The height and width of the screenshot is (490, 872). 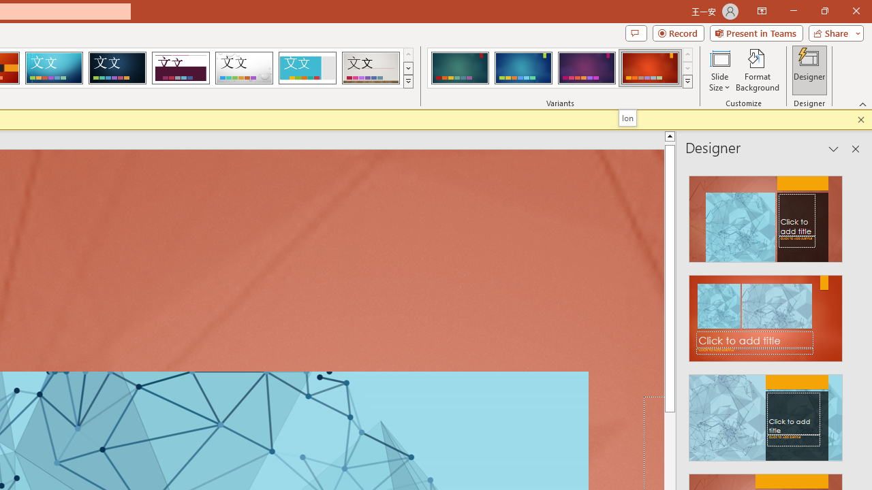 What do you see at coordinates (861, 120) in the screenshot?
I see `Close this message` at bounding box center [861, 120].